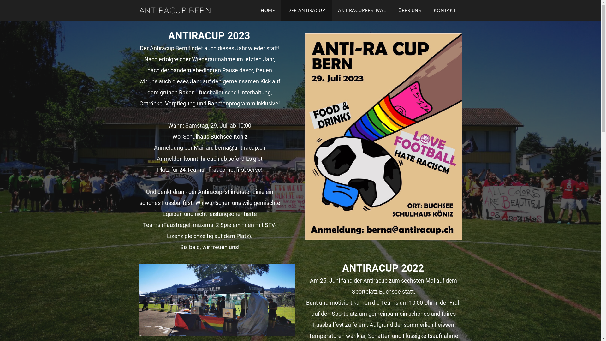  I want to click on KONTAKT, so click(445, 10).